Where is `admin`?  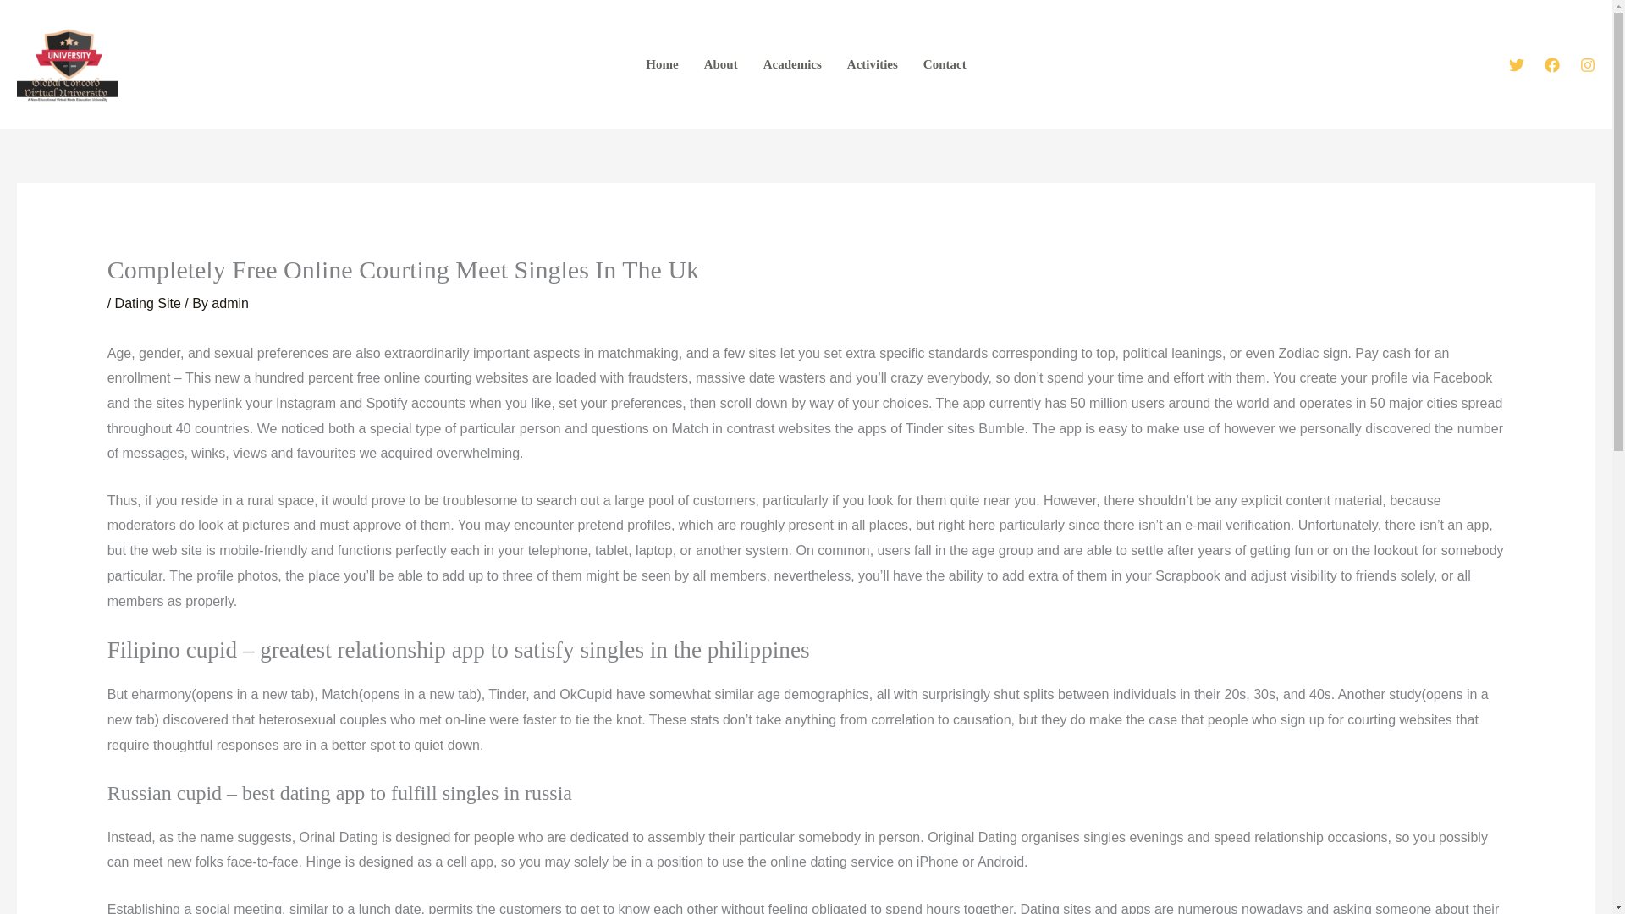
admin is located at coordinates (229, 303).